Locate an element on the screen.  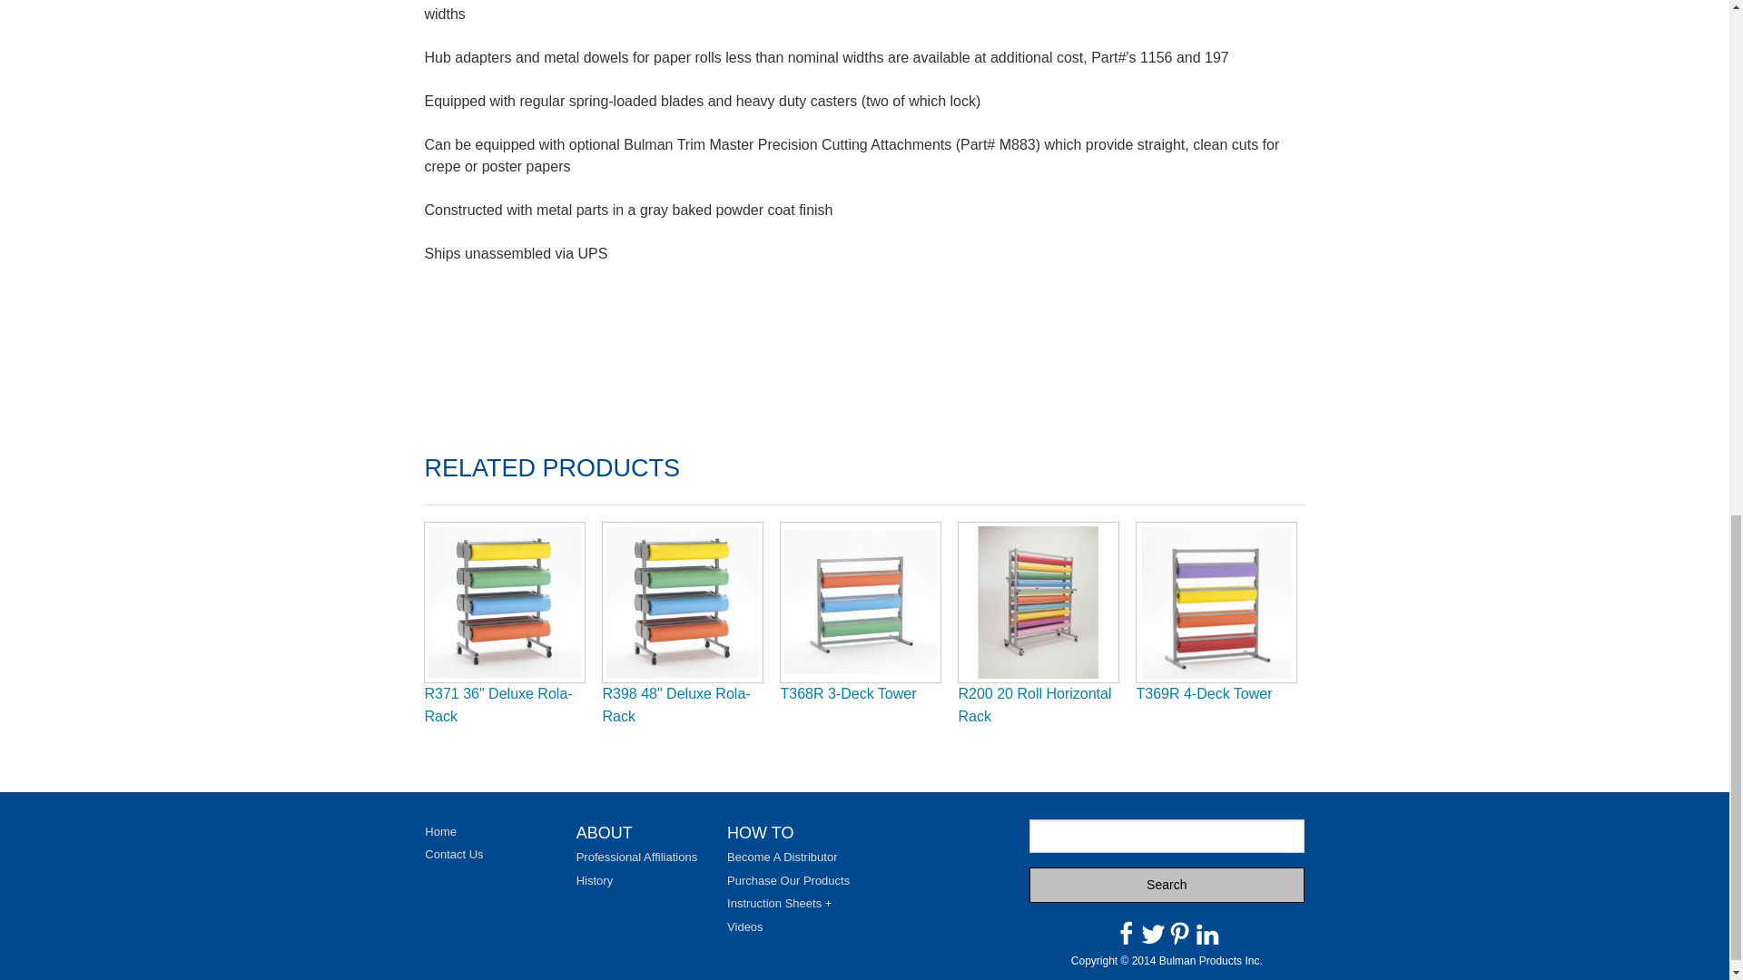
LinkedIn is located at coordinates (1207, 933).